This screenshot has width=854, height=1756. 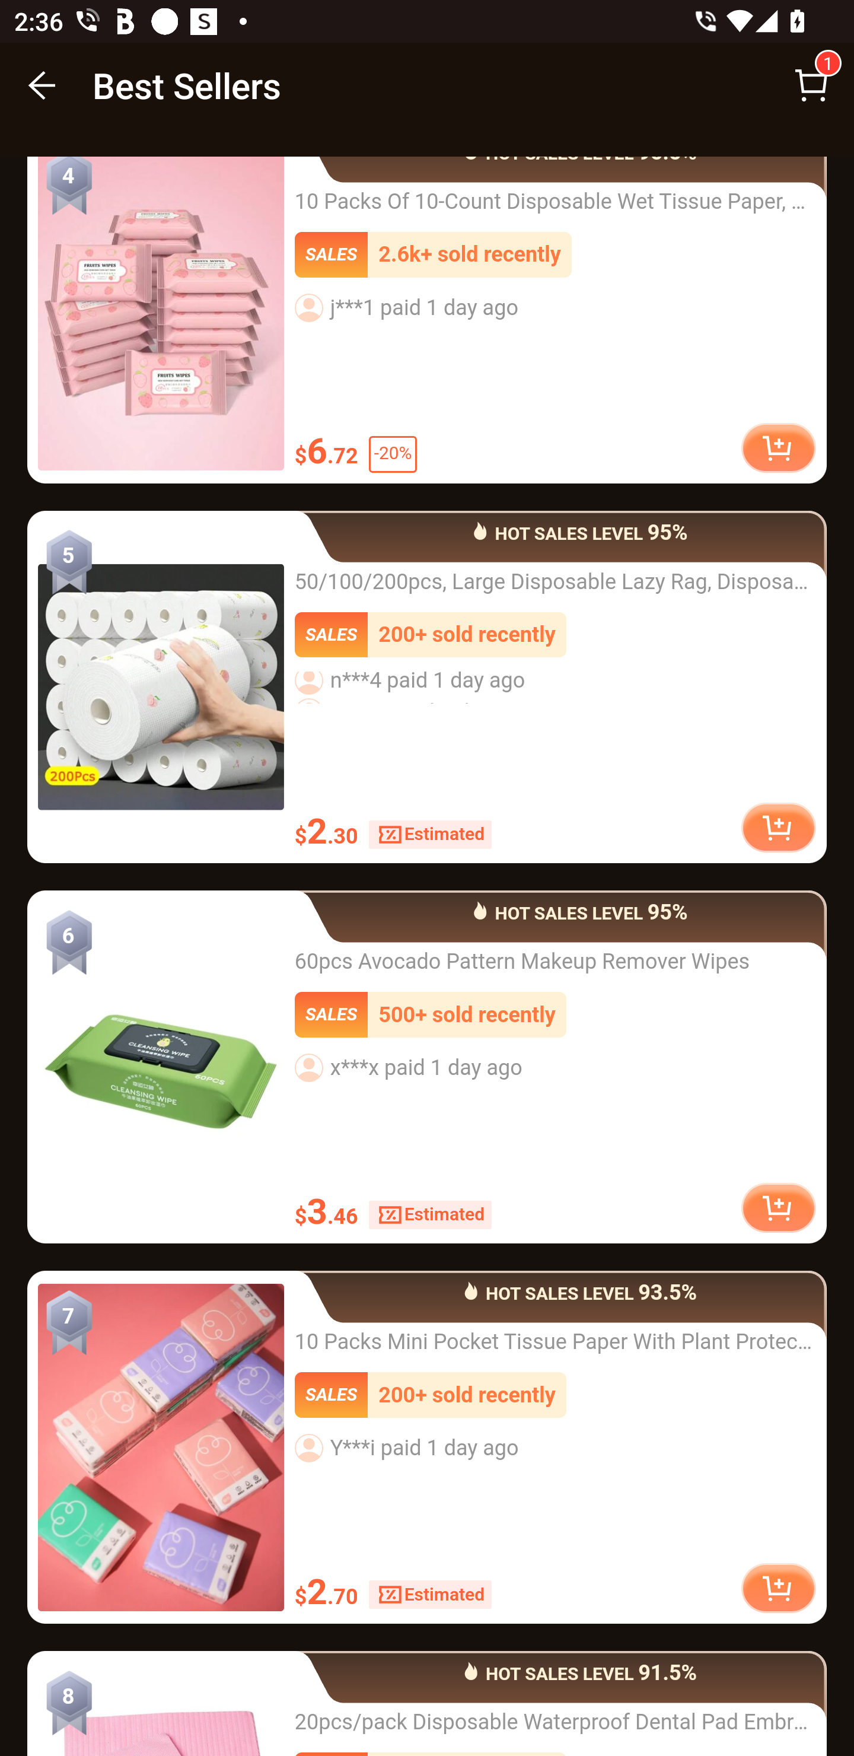 What do you see at coordinates (778, 828) in the screenshot?
I see `add to cart` at bounding box center [778, 828].